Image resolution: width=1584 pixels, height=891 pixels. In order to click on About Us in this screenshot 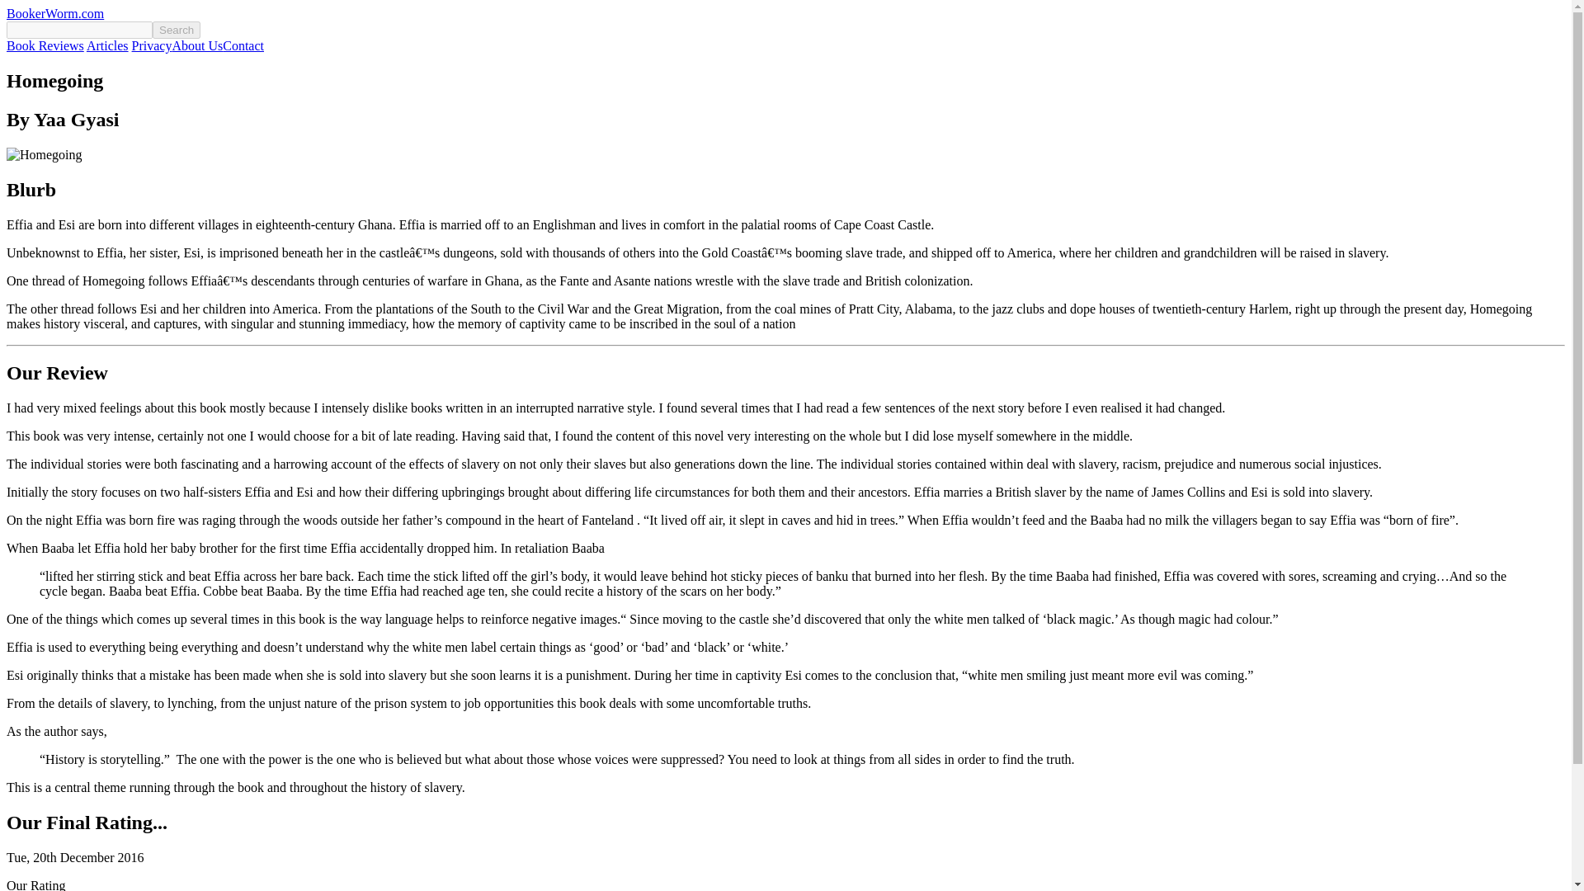, I will do `click(196, 45)`.